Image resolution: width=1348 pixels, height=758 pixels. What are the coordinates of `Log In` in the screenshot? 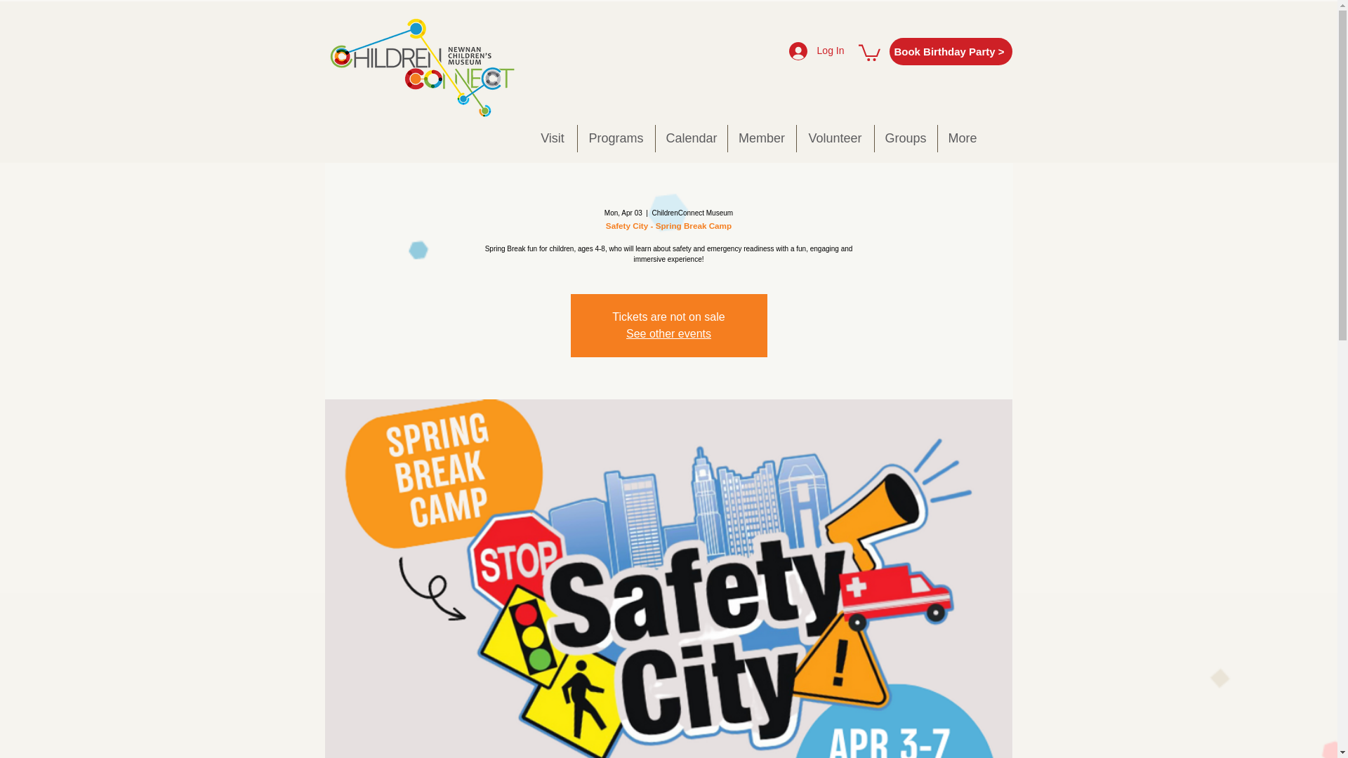 It's located at (817, 51).